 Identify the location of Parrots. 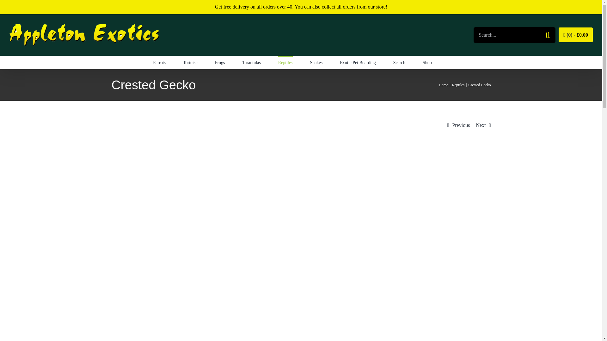
(159, 63).